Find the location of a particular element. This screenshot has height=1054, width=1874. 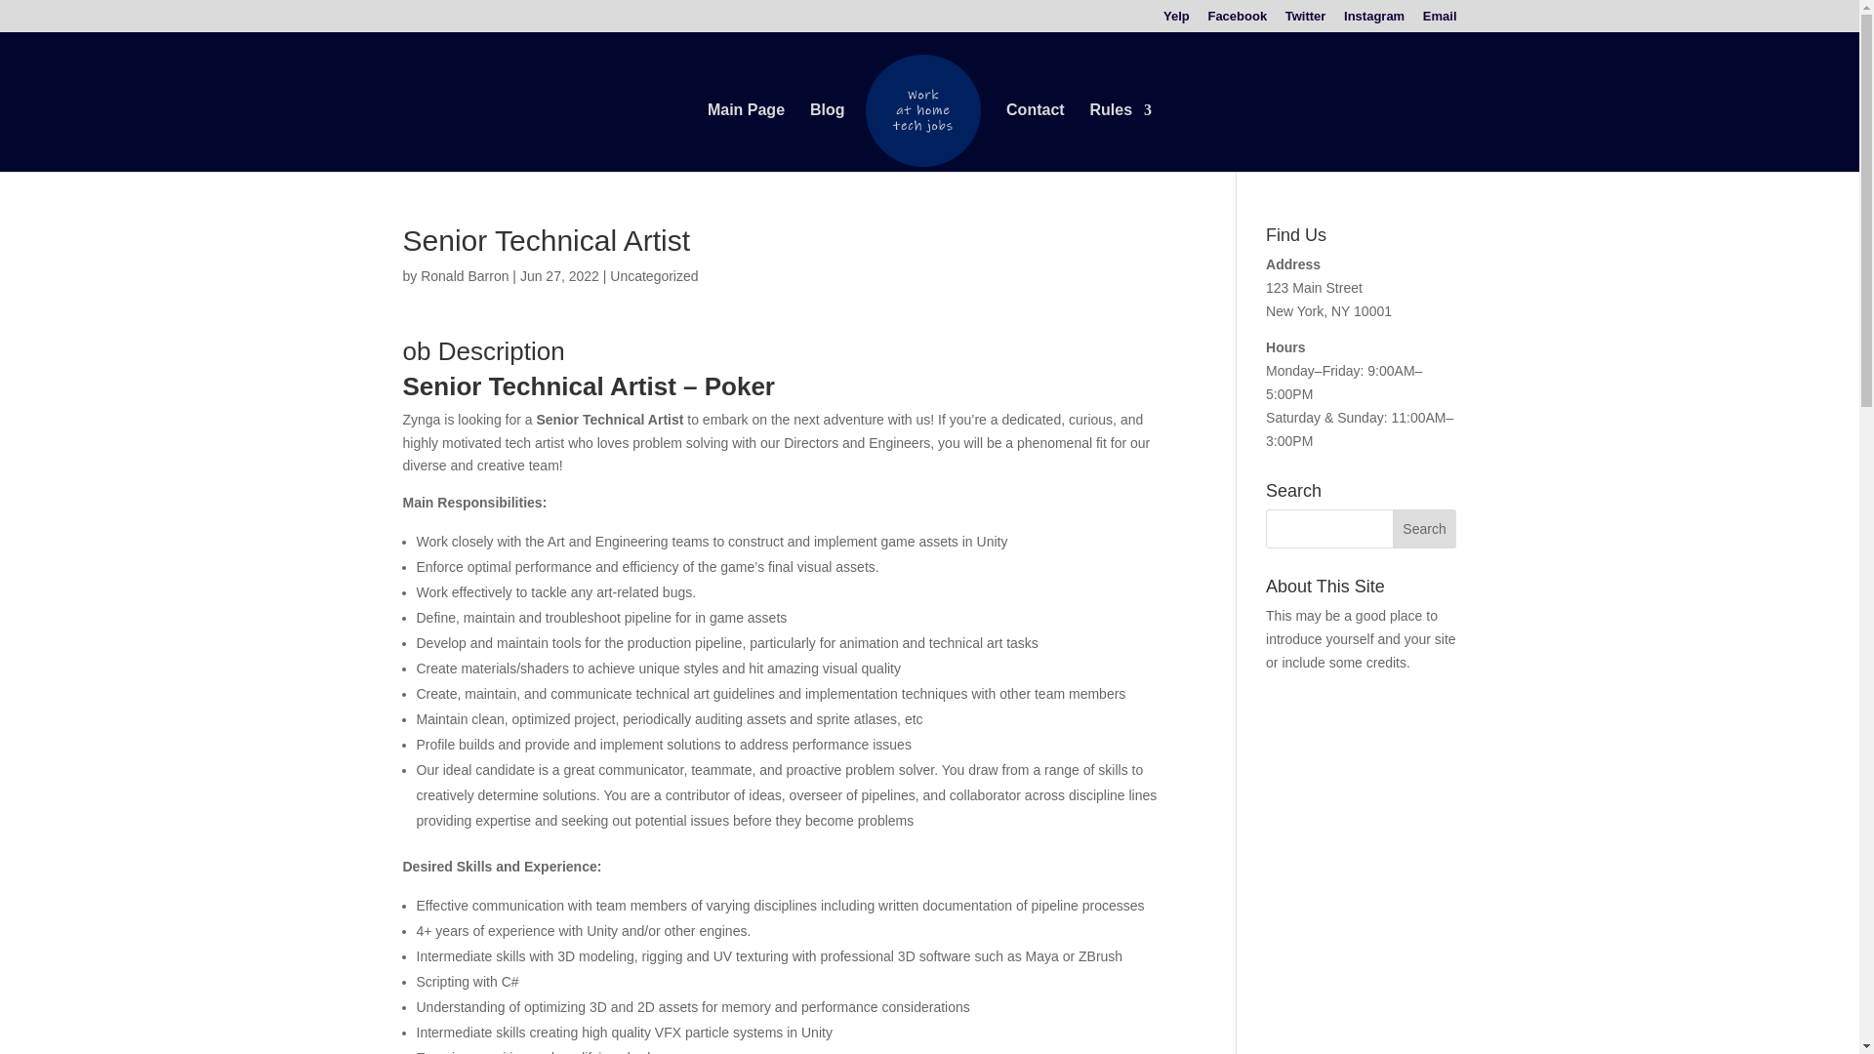

Ronald Barron is located at coordinates (464, 275).